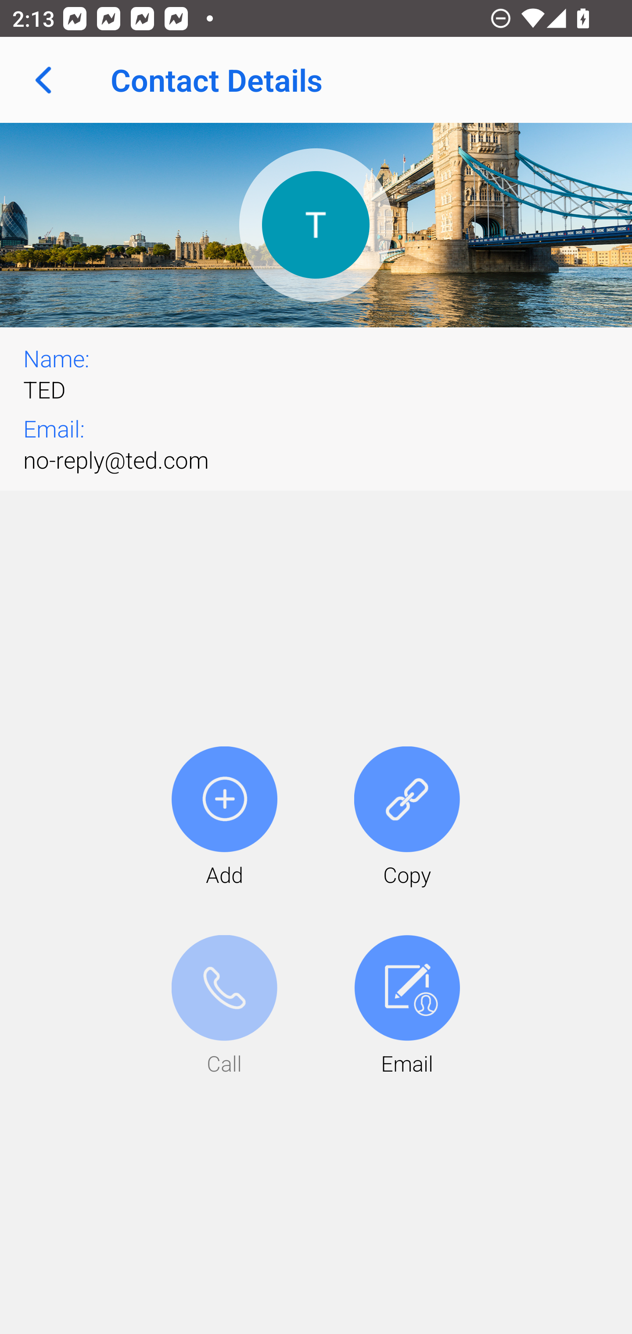 This screenshot has height=1334, width=632. I want to click on Add, so click(225, 818).